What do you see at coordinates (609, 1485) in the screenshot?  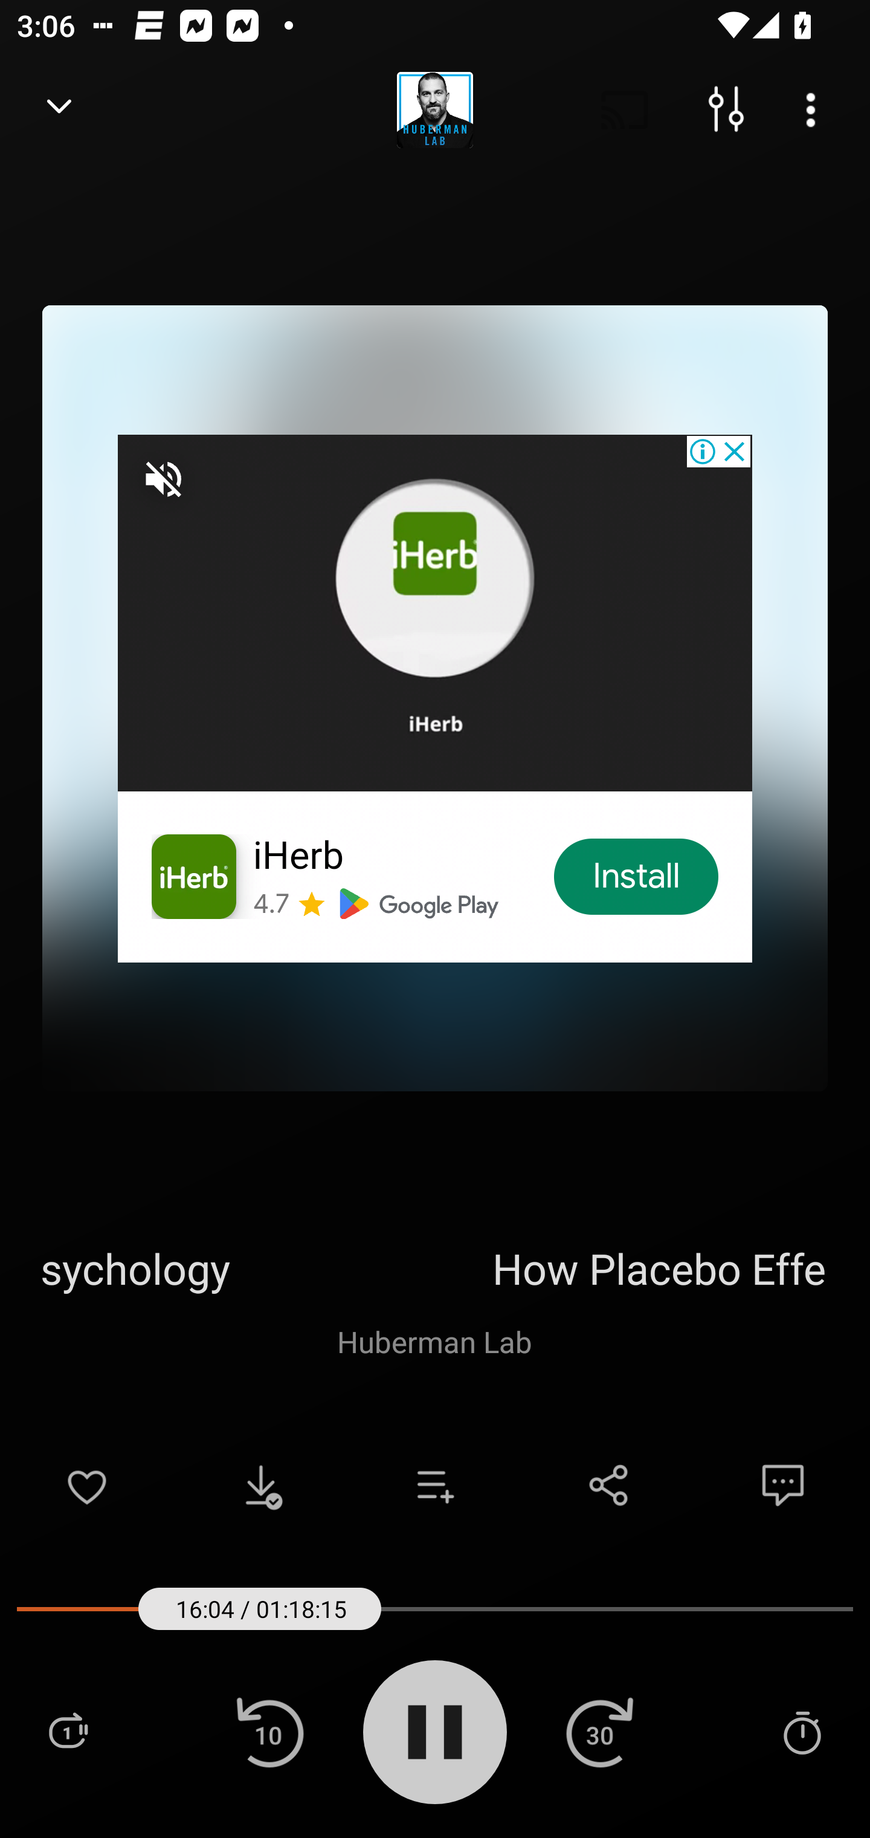 I see `Share` at bounding box center [609, 1485].